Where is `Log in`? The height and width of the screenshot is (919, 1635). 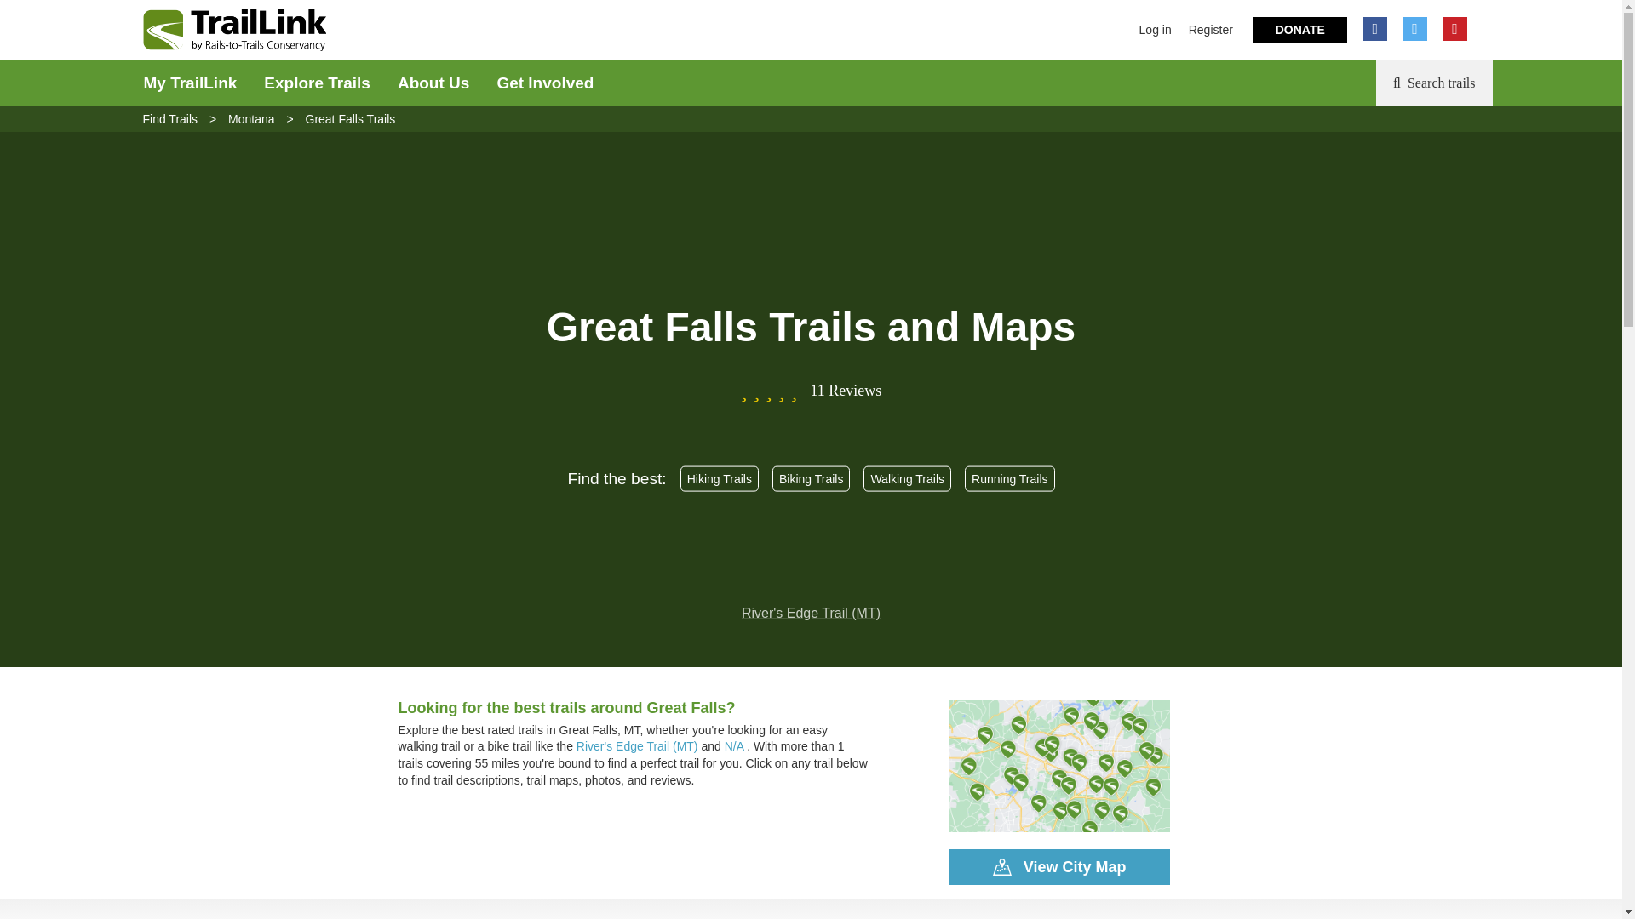
Log in is located at coordinates (1156, 30).